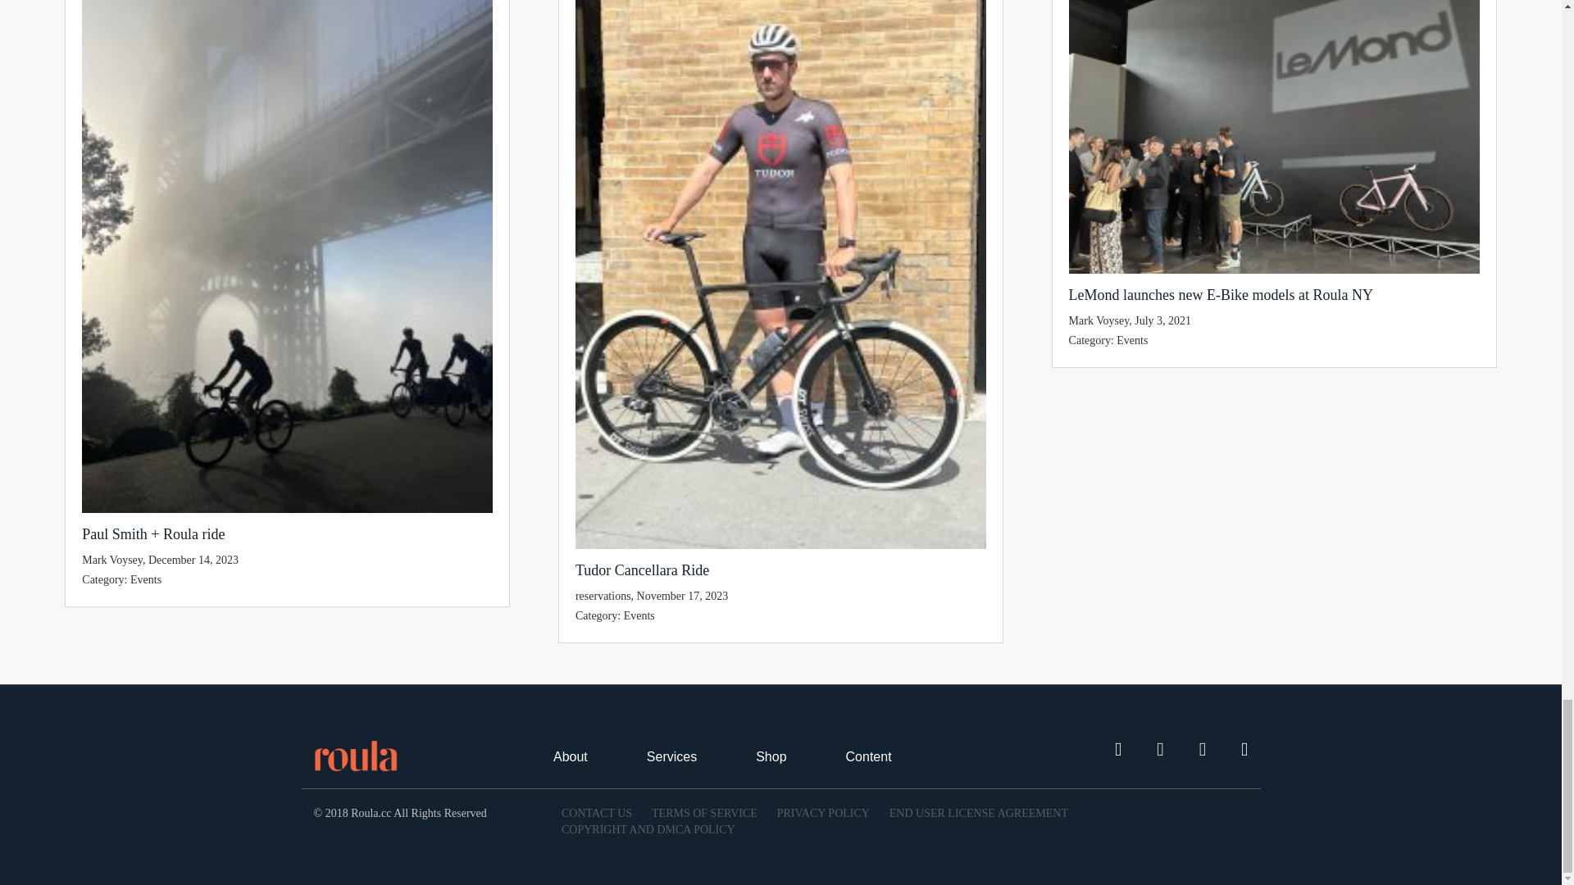 The height and width of the screenshot is (885, 1574). I want to click on CONTACT US, so click(597, 813).